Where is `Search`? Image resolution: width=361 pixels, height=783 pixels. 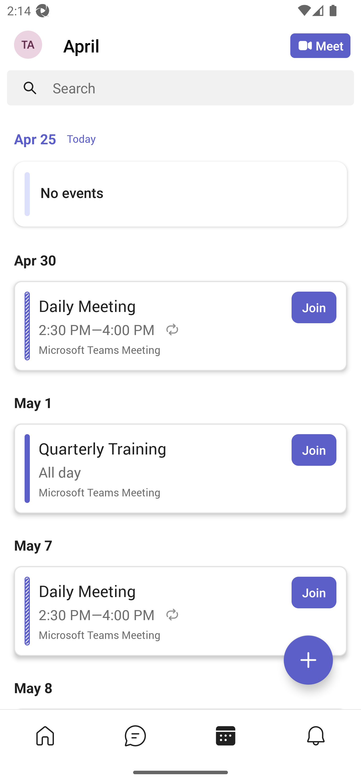 Search is located at coordinates (203, 88).